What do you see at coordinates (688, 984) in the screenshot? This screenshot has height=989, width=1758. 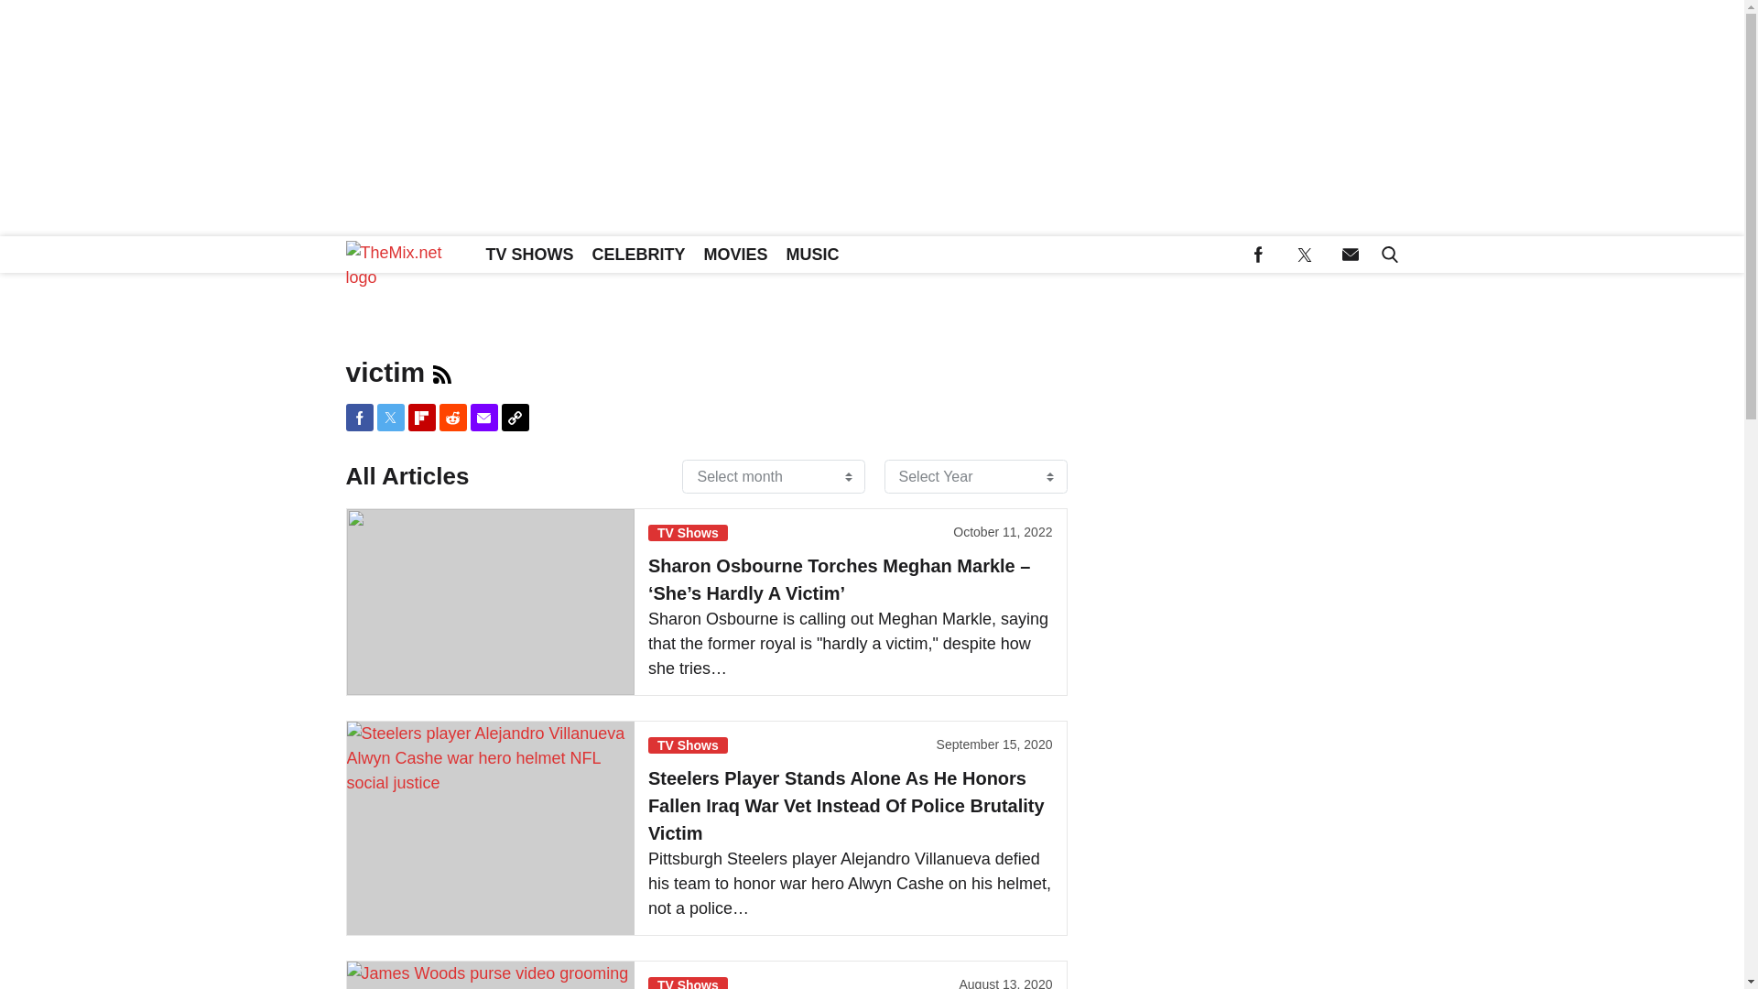 I see `TV Shows` at bounding box center [688, 984].